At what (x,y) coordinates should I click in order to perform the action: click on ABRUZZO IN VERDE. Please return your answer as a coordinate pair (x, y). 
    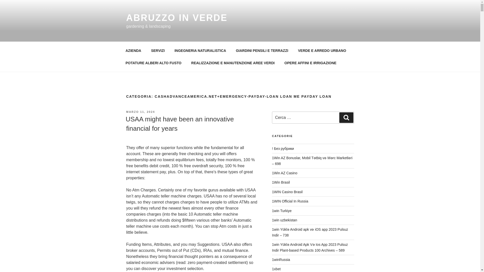
    Looking at the image, I should click on (176, 18).